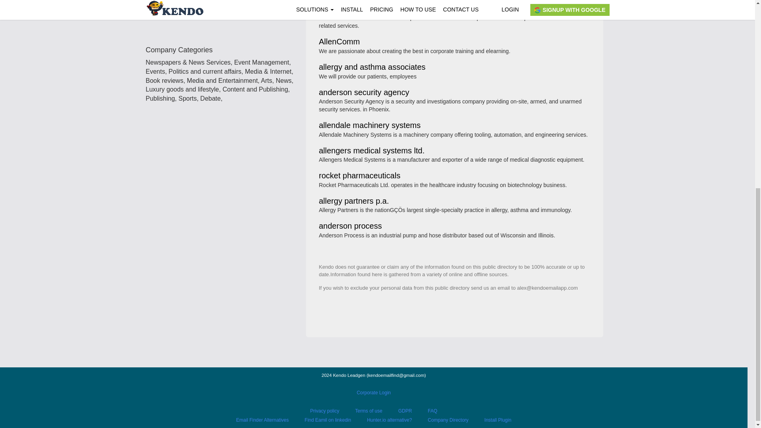 This screenshot has height=428, width=761. What do you see at coordinates (339, 42) in the screenshot?
I see `AllenComm` at bounding box center [339, 42].